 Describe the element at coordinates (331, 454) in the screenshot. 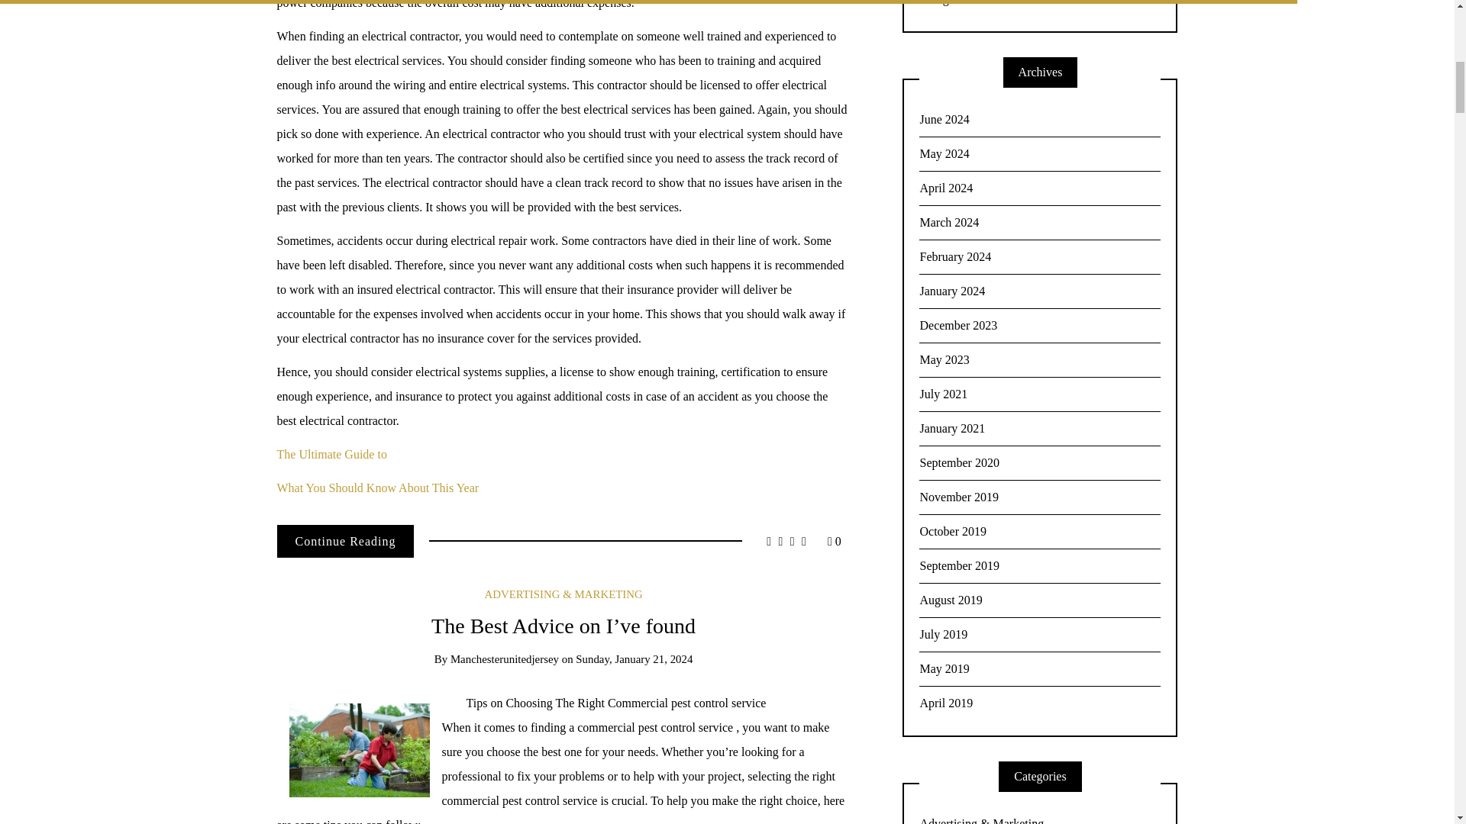

I see `The Ultimate Guide to` at that location.